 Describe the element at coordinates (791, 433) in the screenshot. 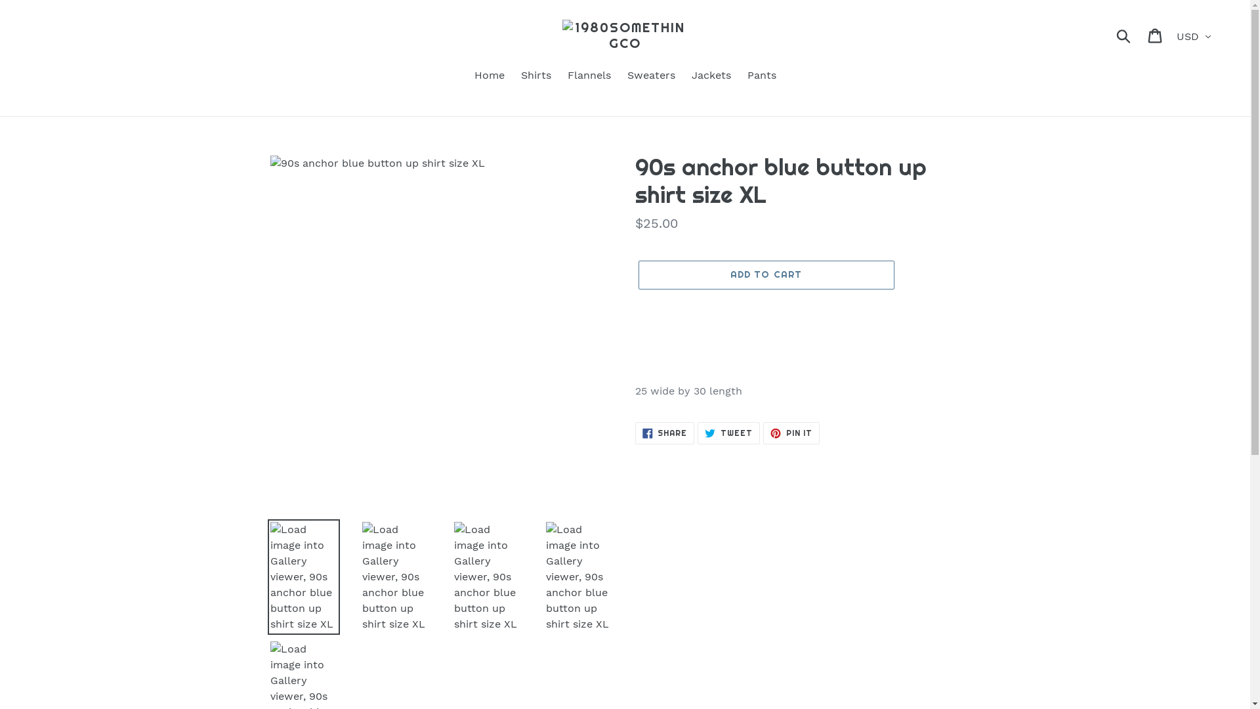

I see `PIN IT
PIN ON PINTEREST` at that location.